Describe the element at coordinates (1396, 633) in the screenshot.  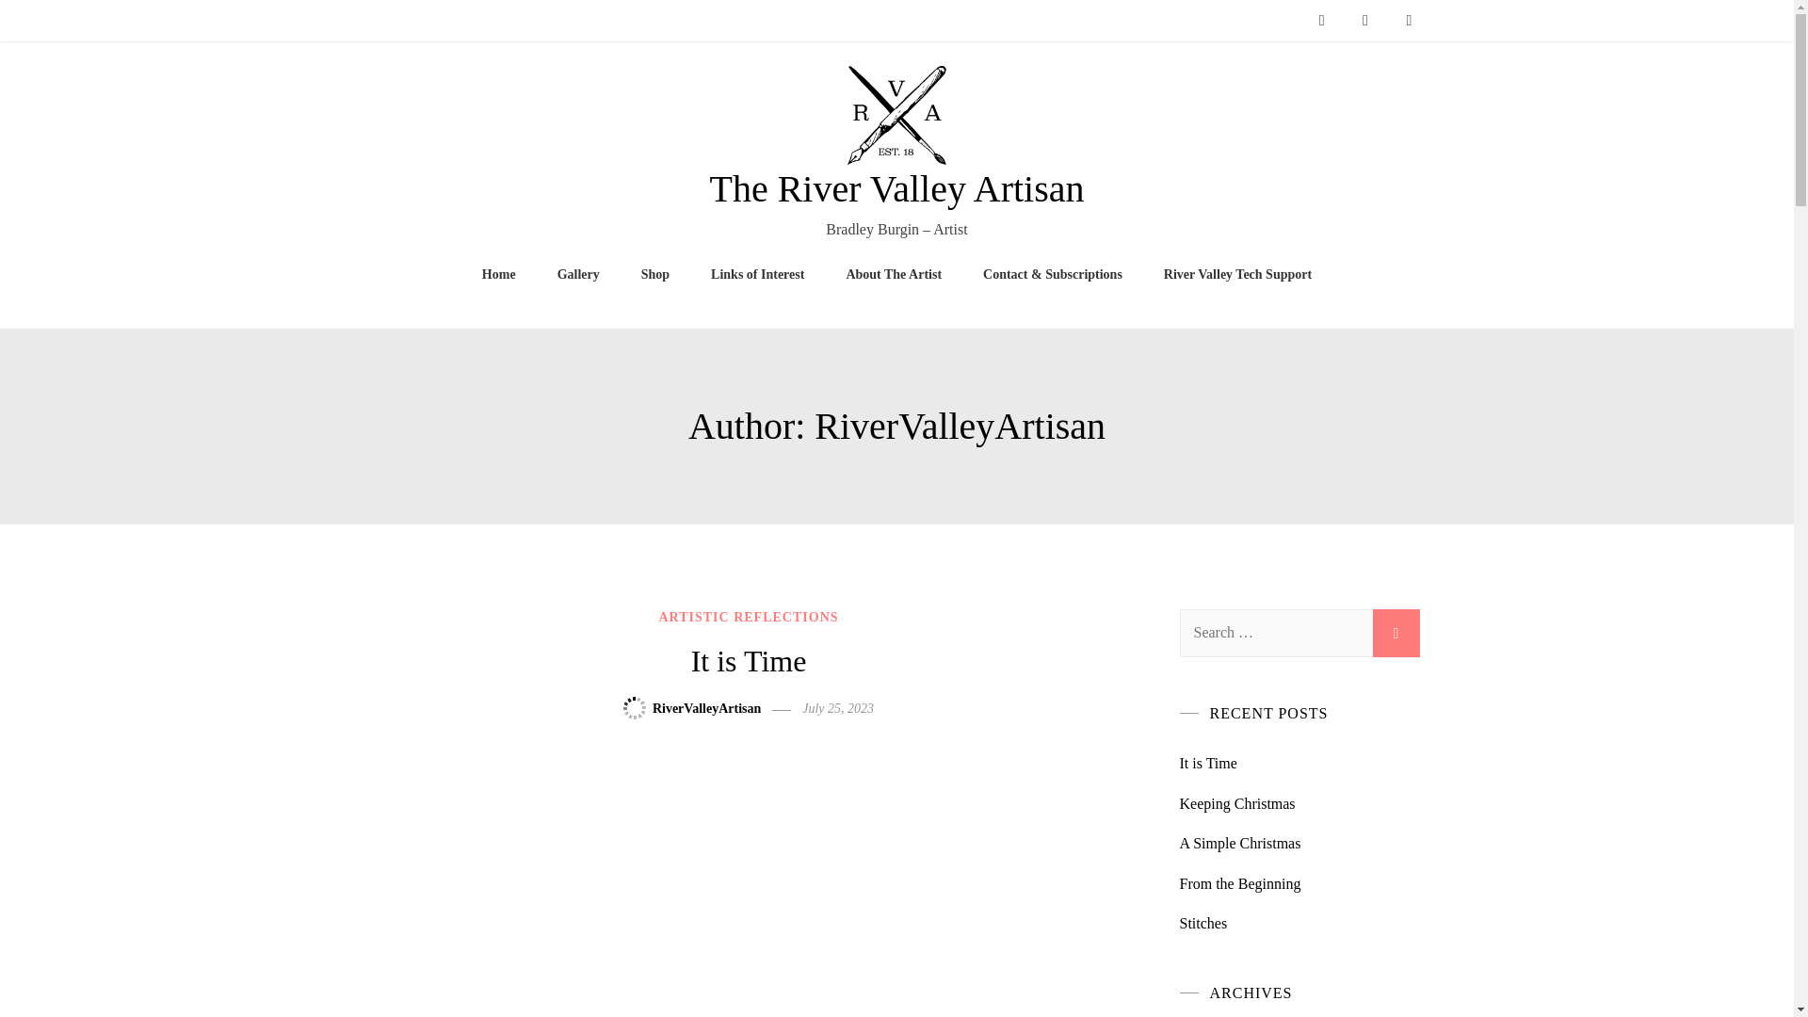
I see `Search` at that location.